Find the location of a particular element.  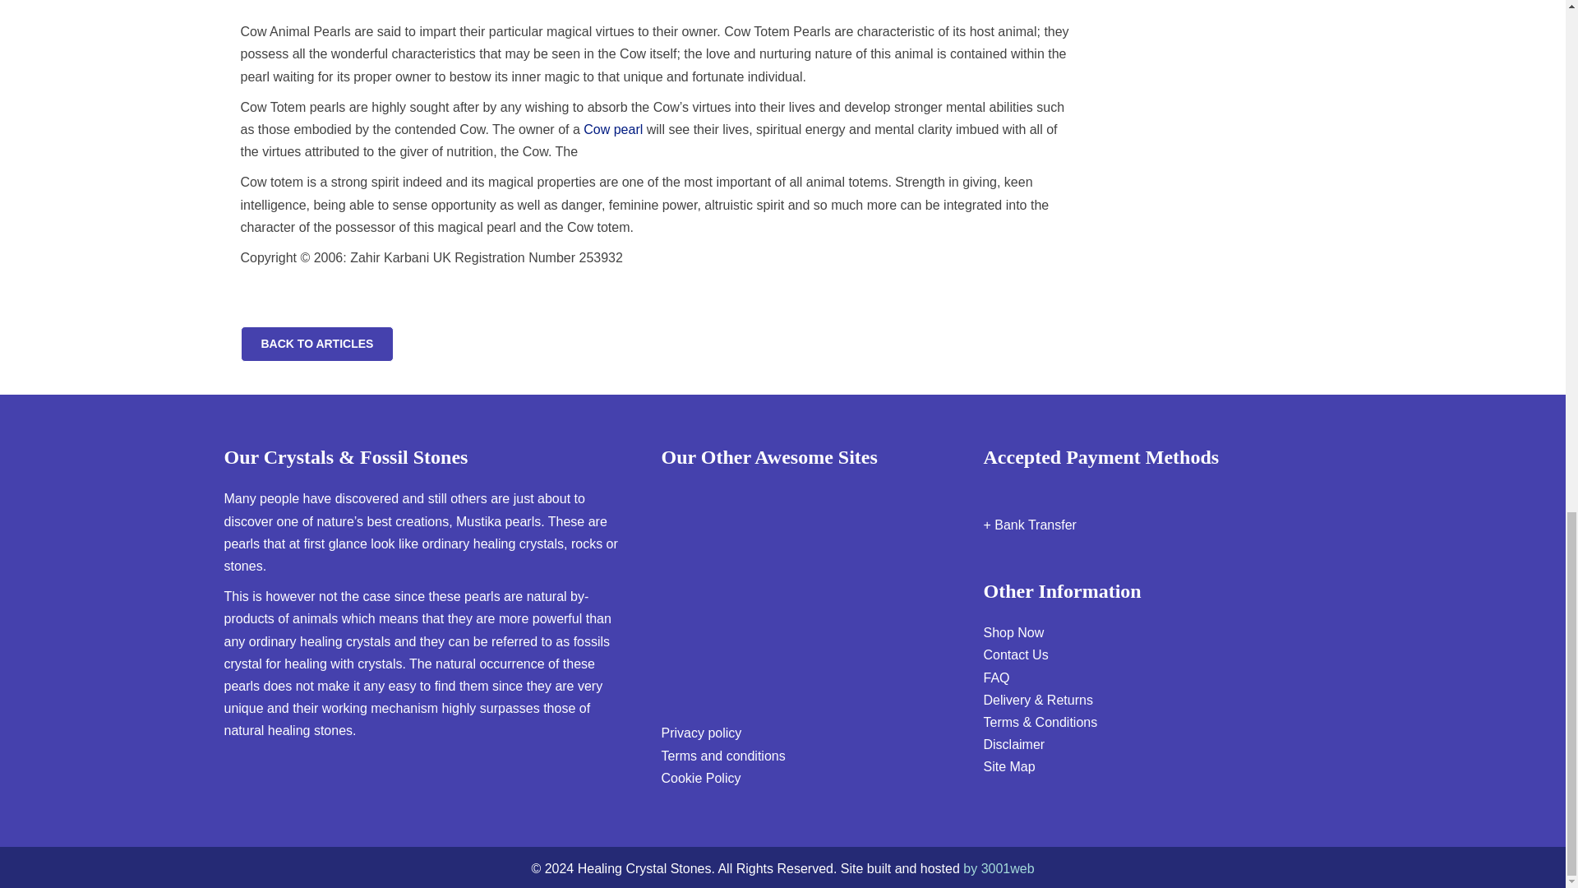

mystical logo-small-white50 is located at coordinates (766, 507).